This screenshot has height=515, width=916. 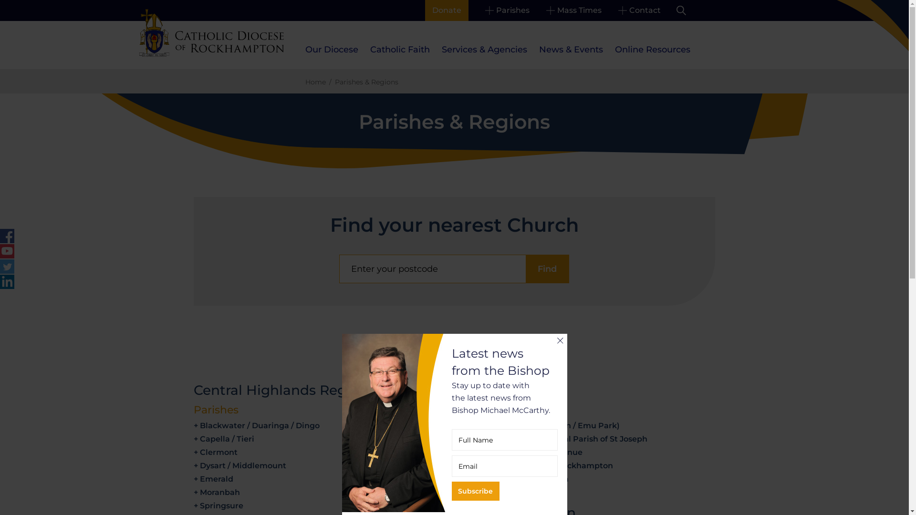 I want to click on Moranbah, so click(x=220, y=492).